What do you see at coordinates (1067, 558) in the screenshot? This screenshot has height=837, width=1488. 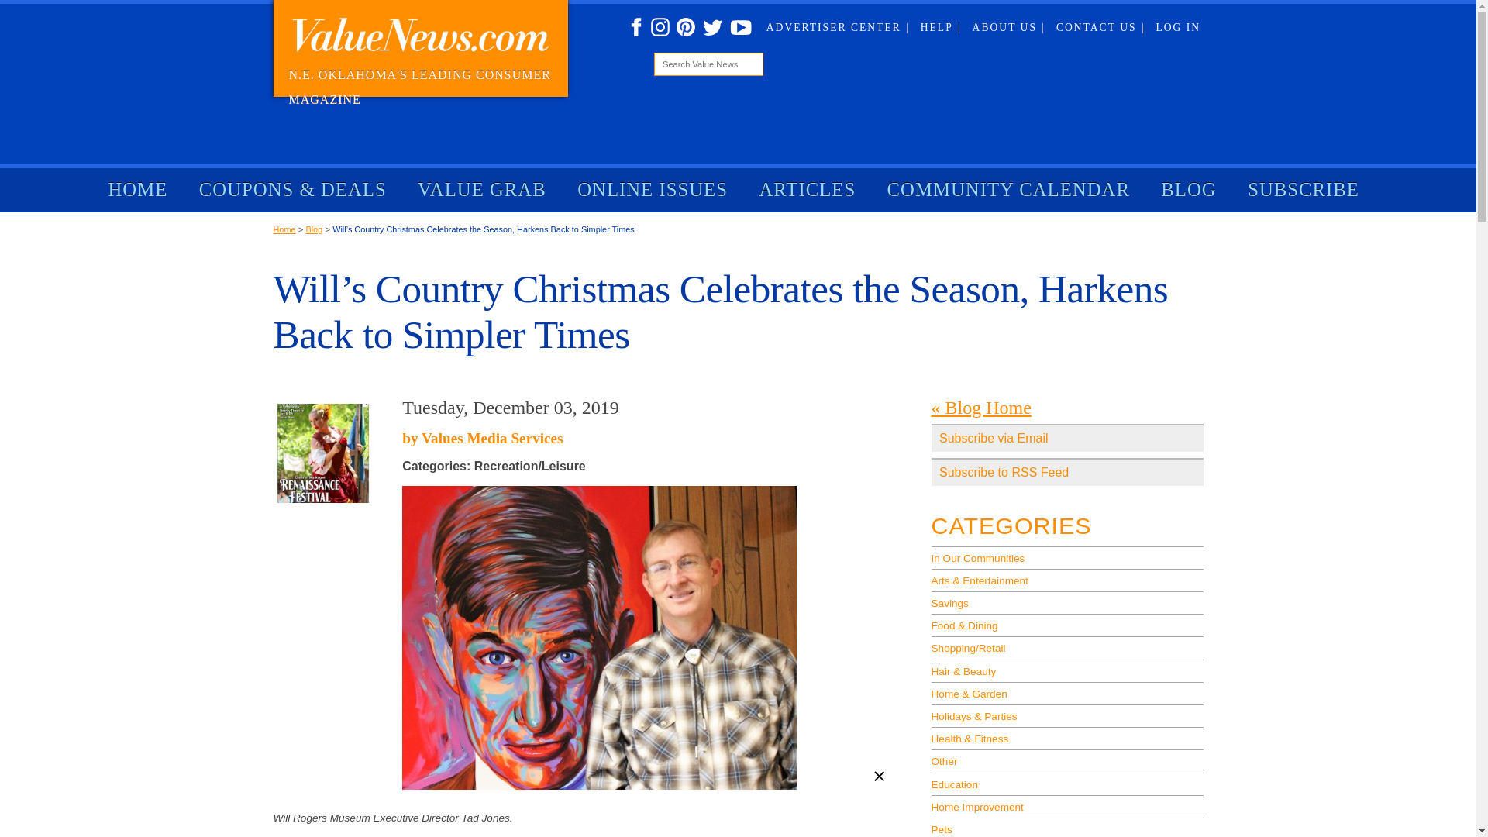 I see `In Our Communities` at bounding box center [1067, 558].